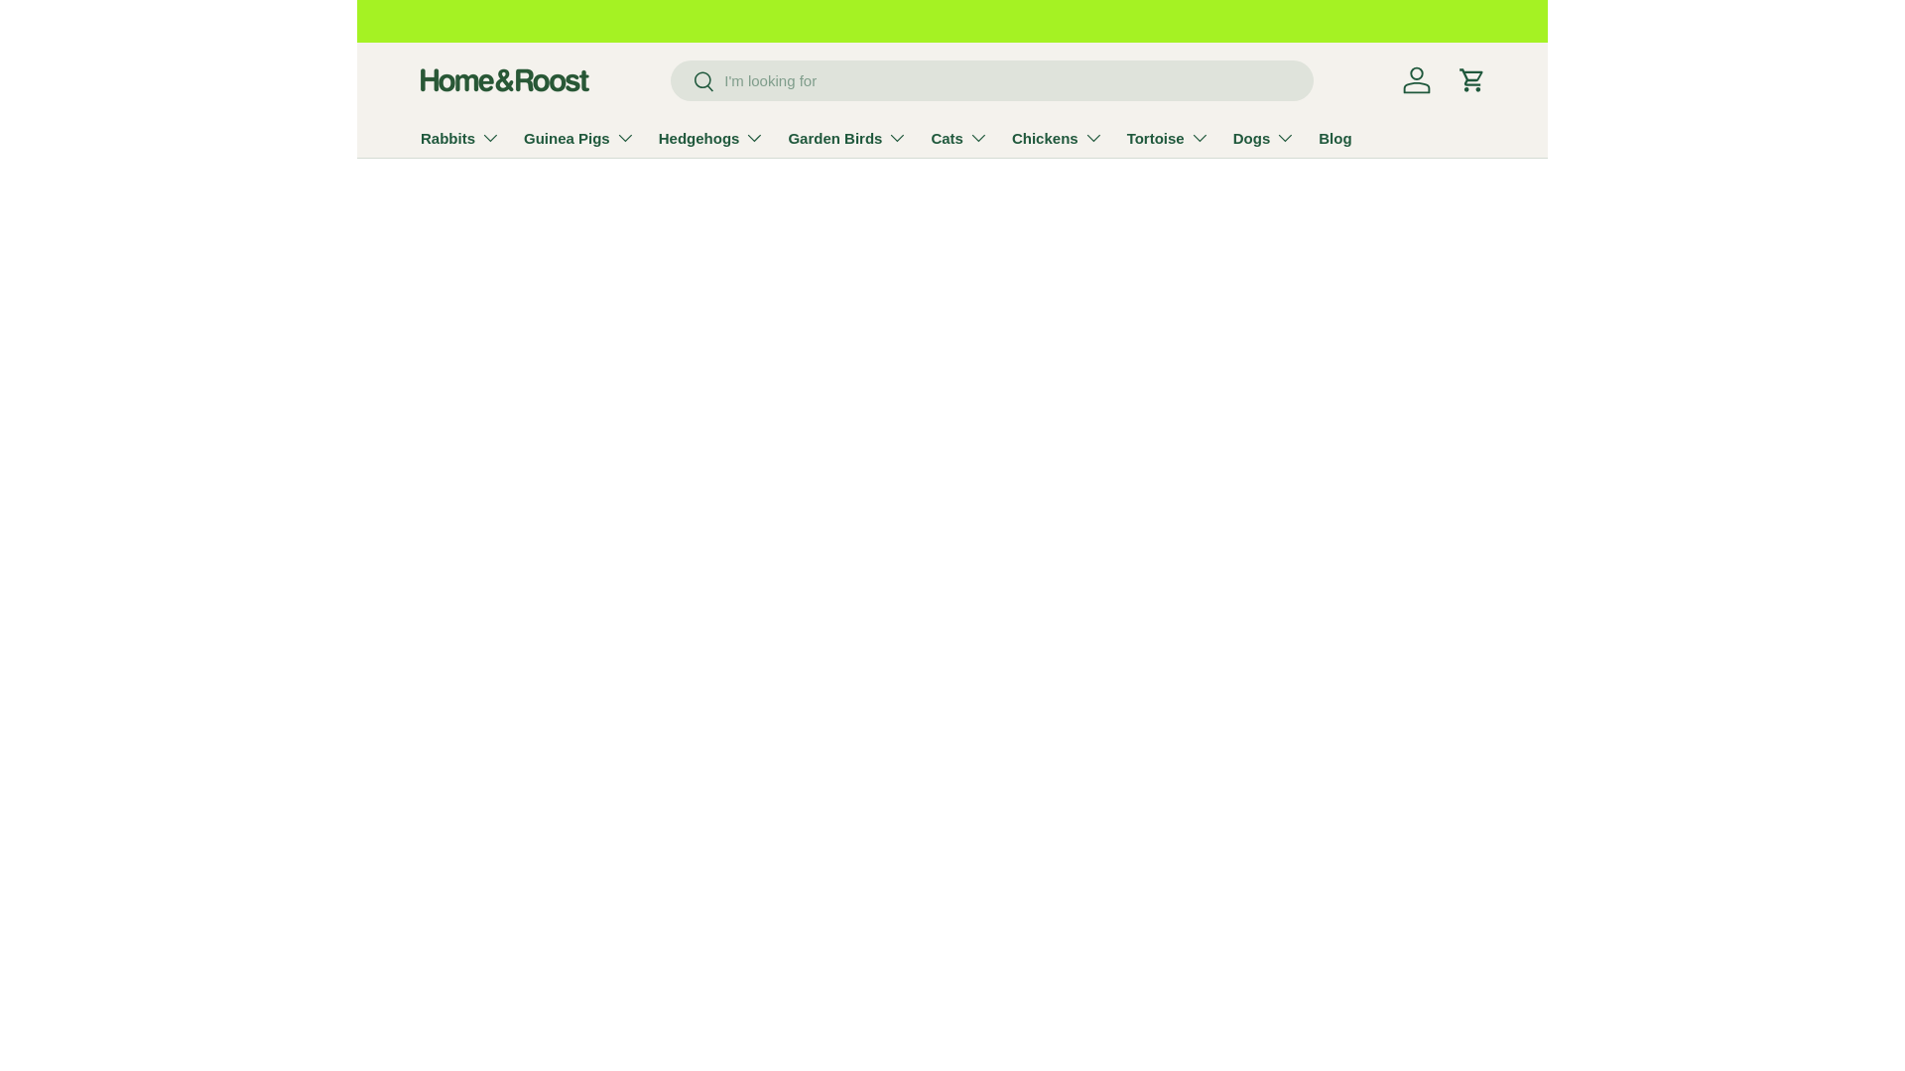  I want to click on Rabbits, so click(460, 137).